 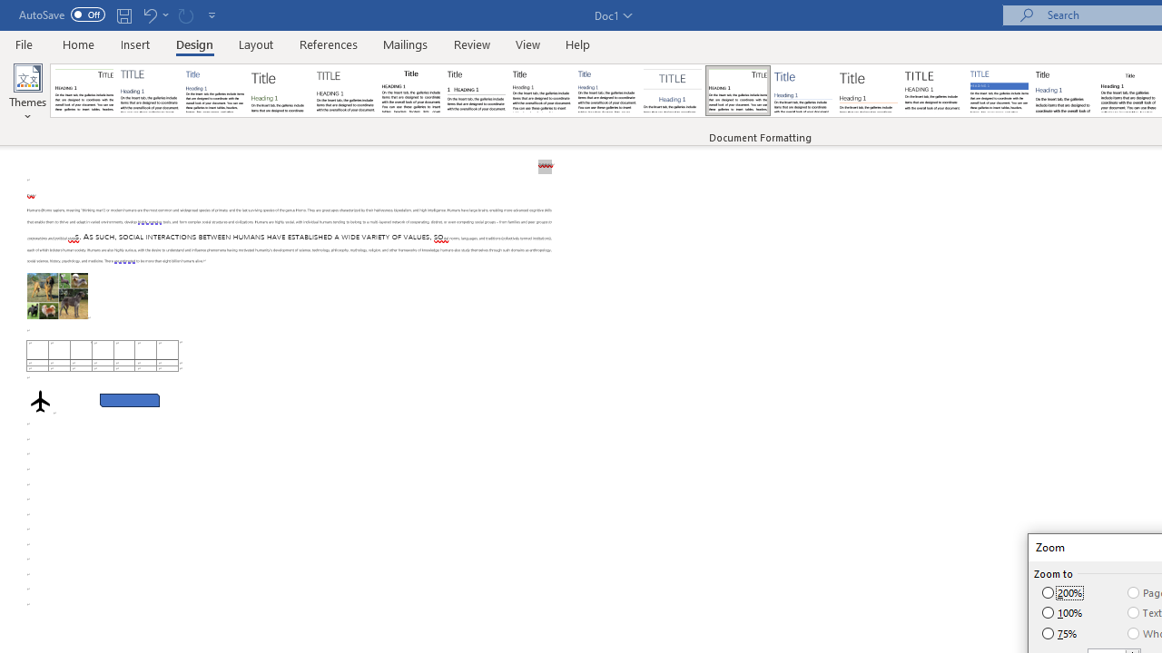 I want to click on Centered, so click(x=672, y=91).